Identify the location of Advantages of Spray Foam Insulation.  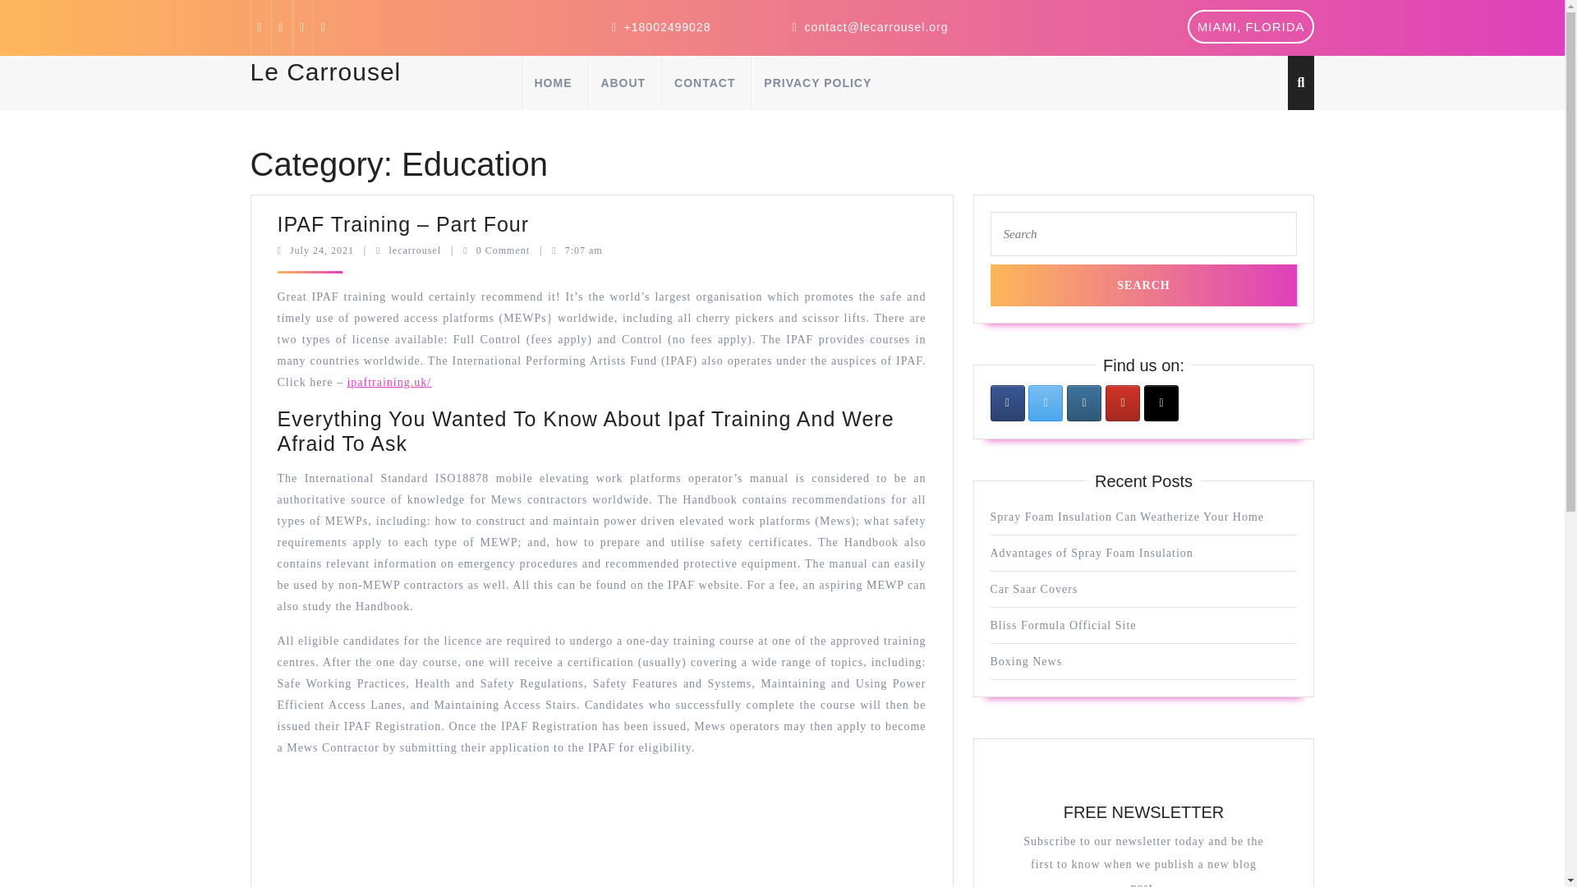
(1084, 402).